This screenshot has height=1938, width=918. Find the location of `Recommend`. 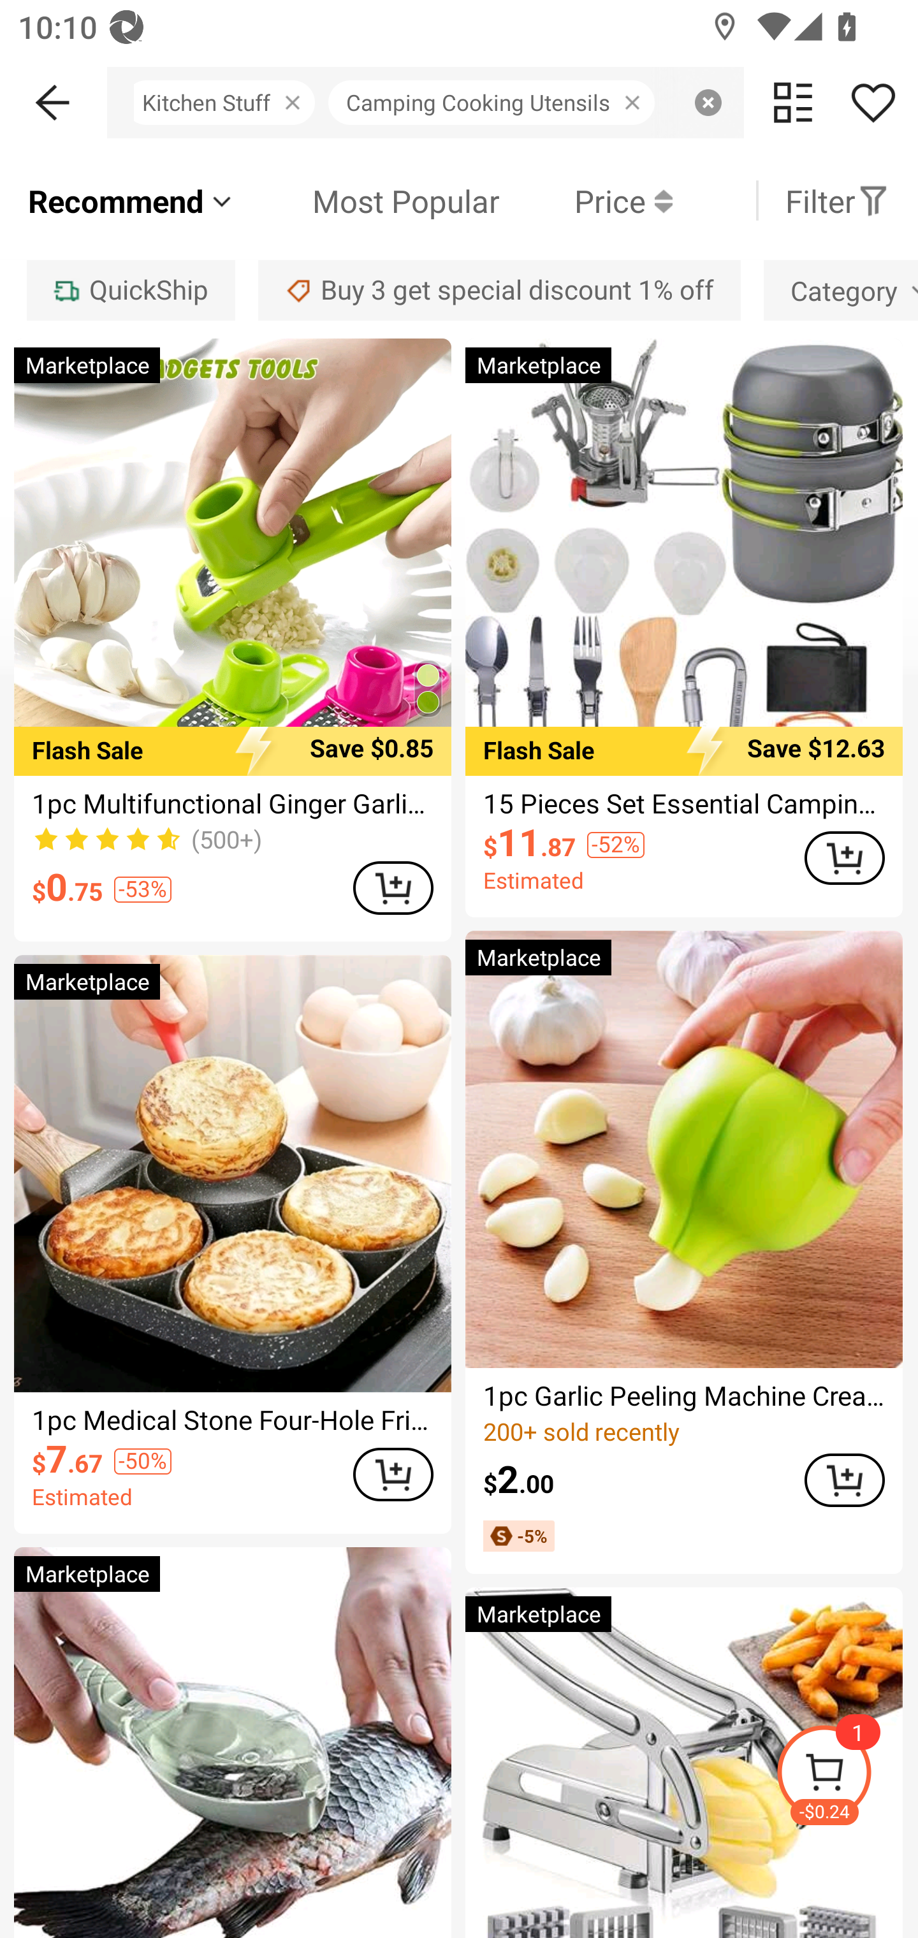

Recommend is located at coordinates (131, 200).